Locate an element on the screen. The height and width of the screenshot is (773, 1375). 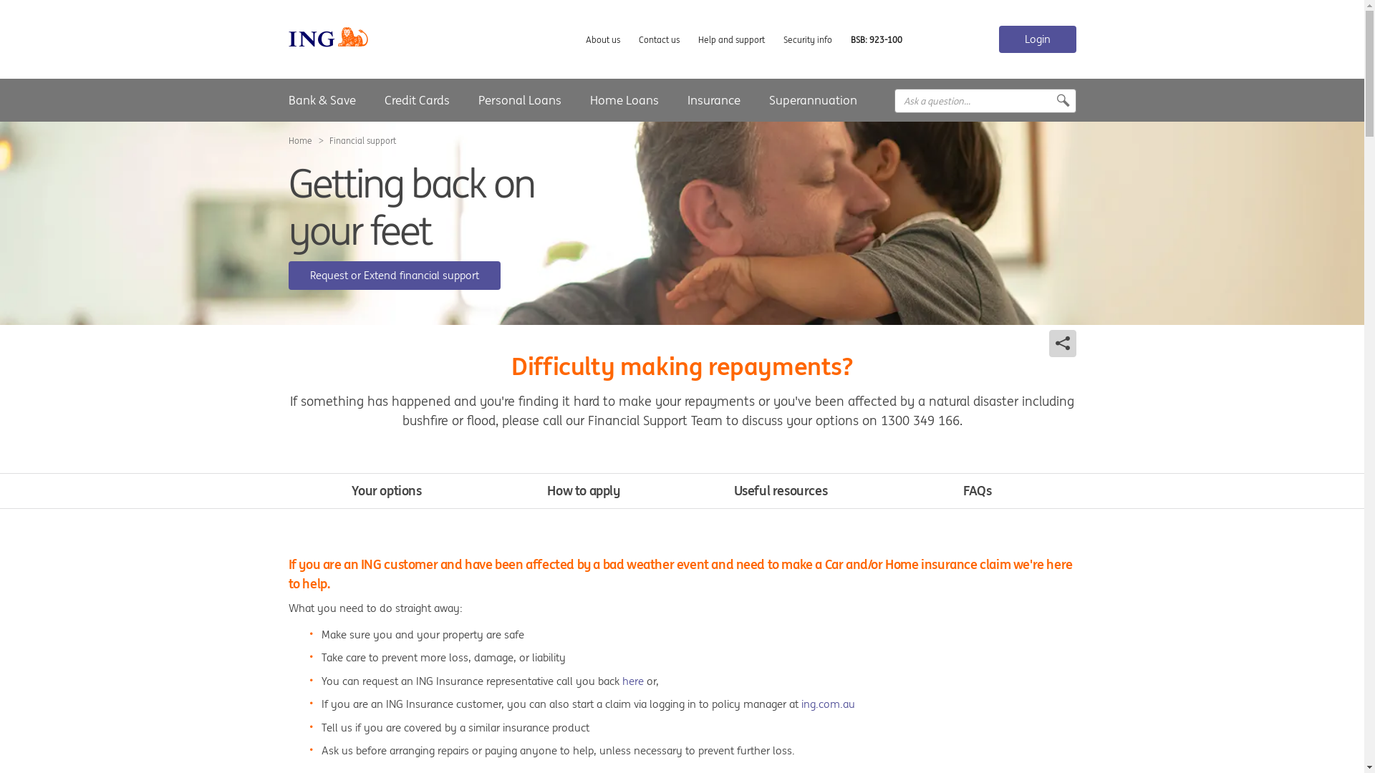
ING is located at coordinates (390, 101).